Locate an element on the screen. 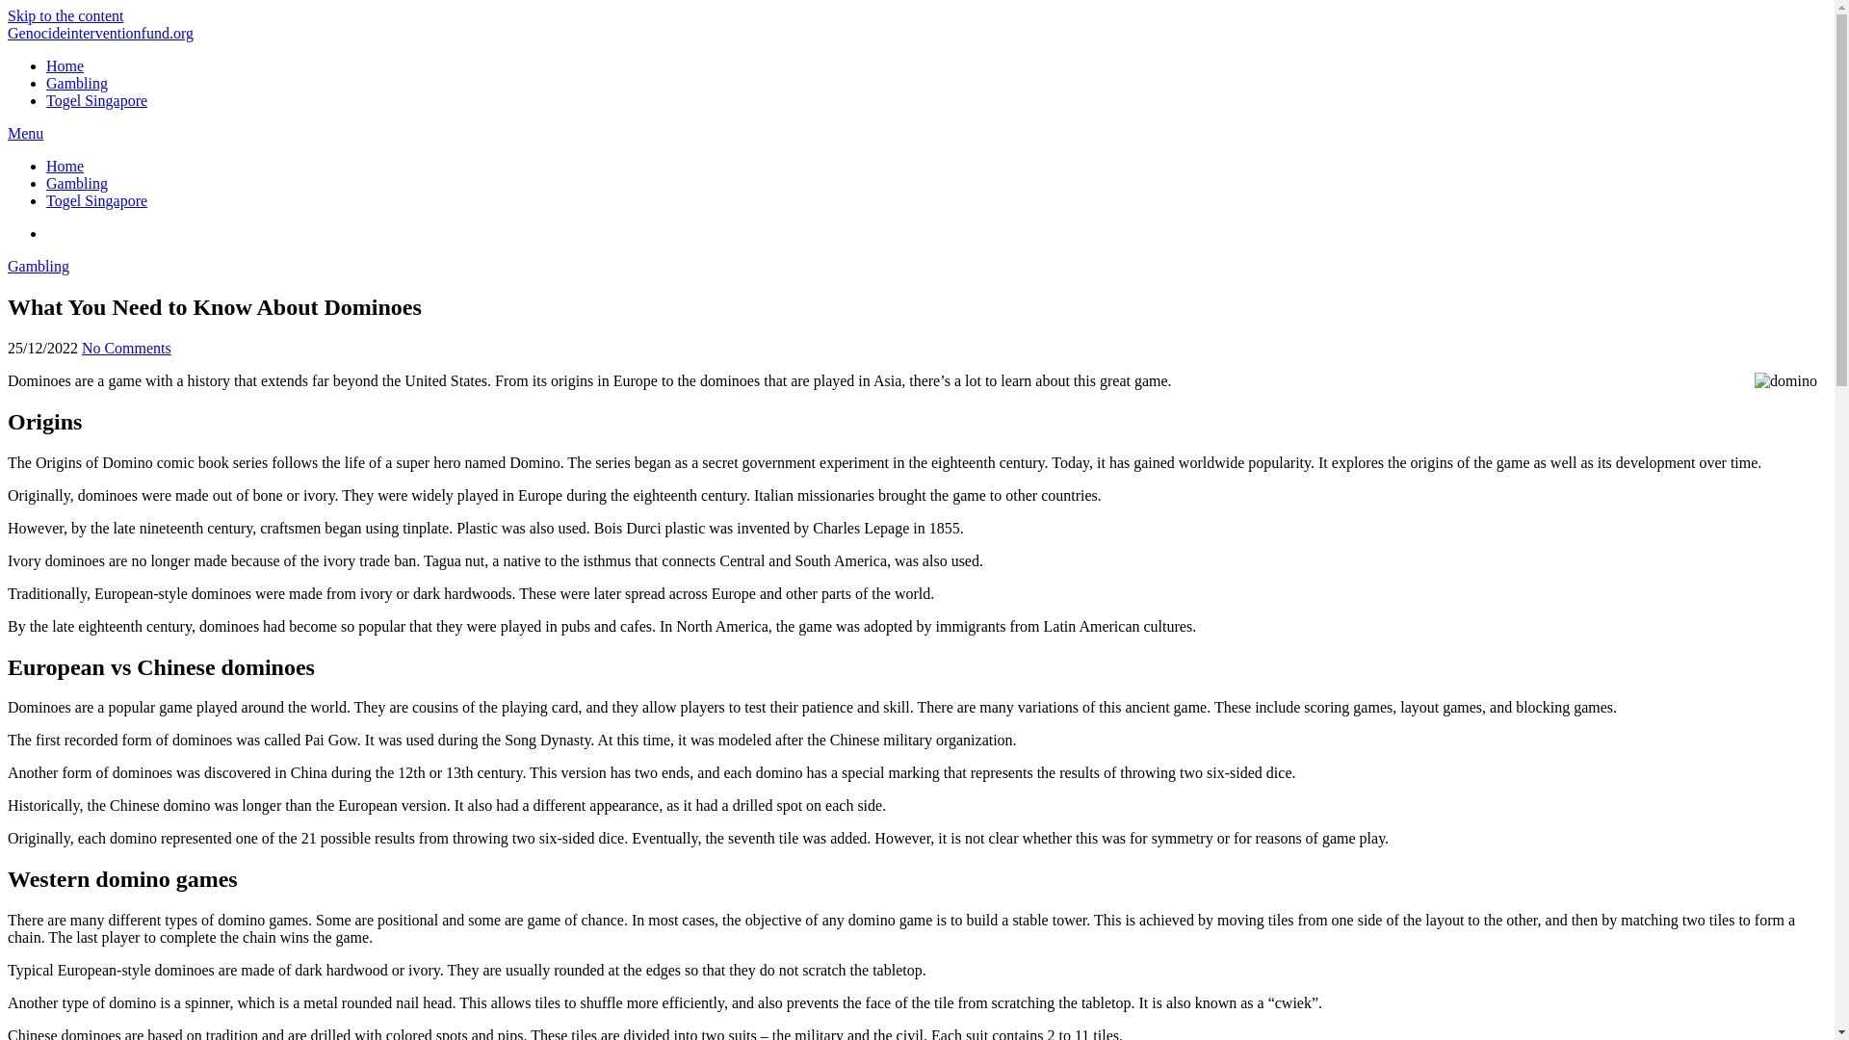 The width and height of the screenshot is (1849, 1040). Home is located at coordinates (65, 65).